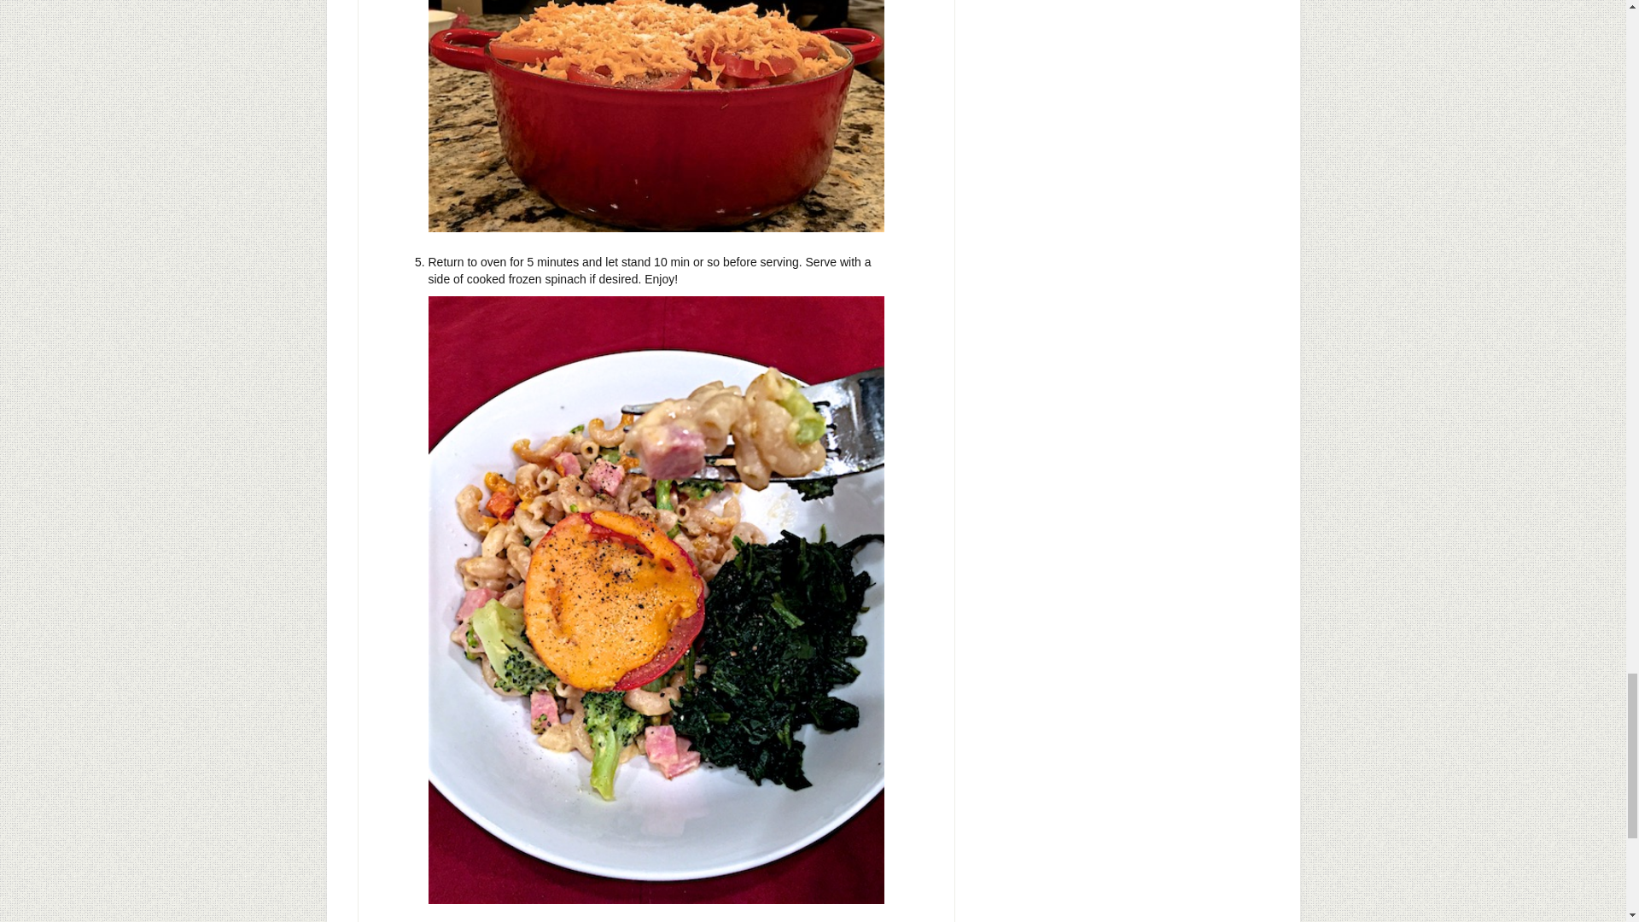 The height and width of the screenshot is (922, 1639). Describe the element at coordinates (656, 116) in the screenshot. I see `Toms and Cheese` at that location.